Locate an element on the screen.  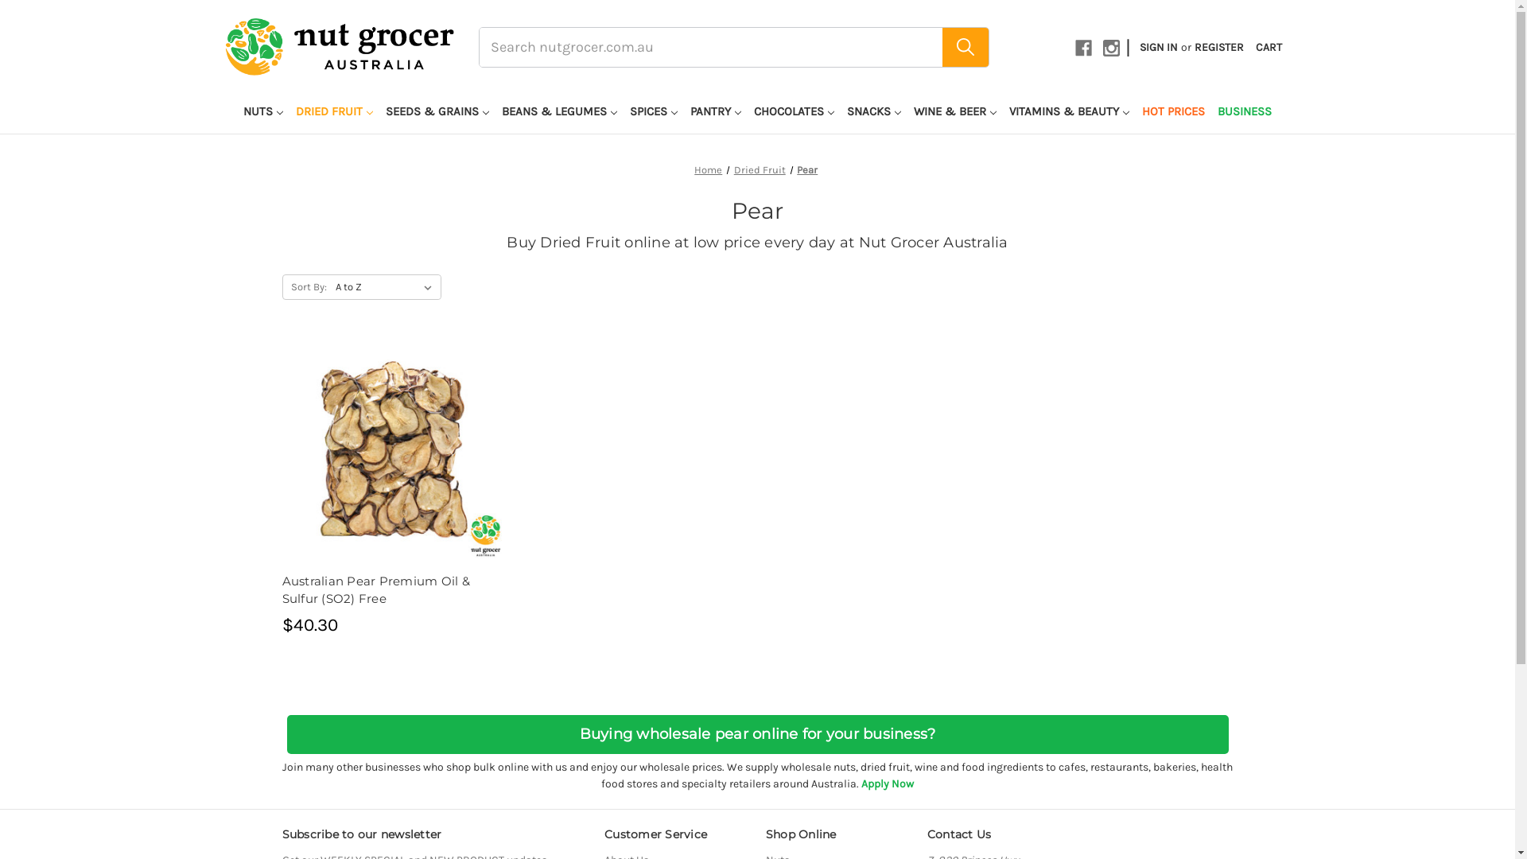
Nut Grocer Australia is located at coordinates (339, 47).